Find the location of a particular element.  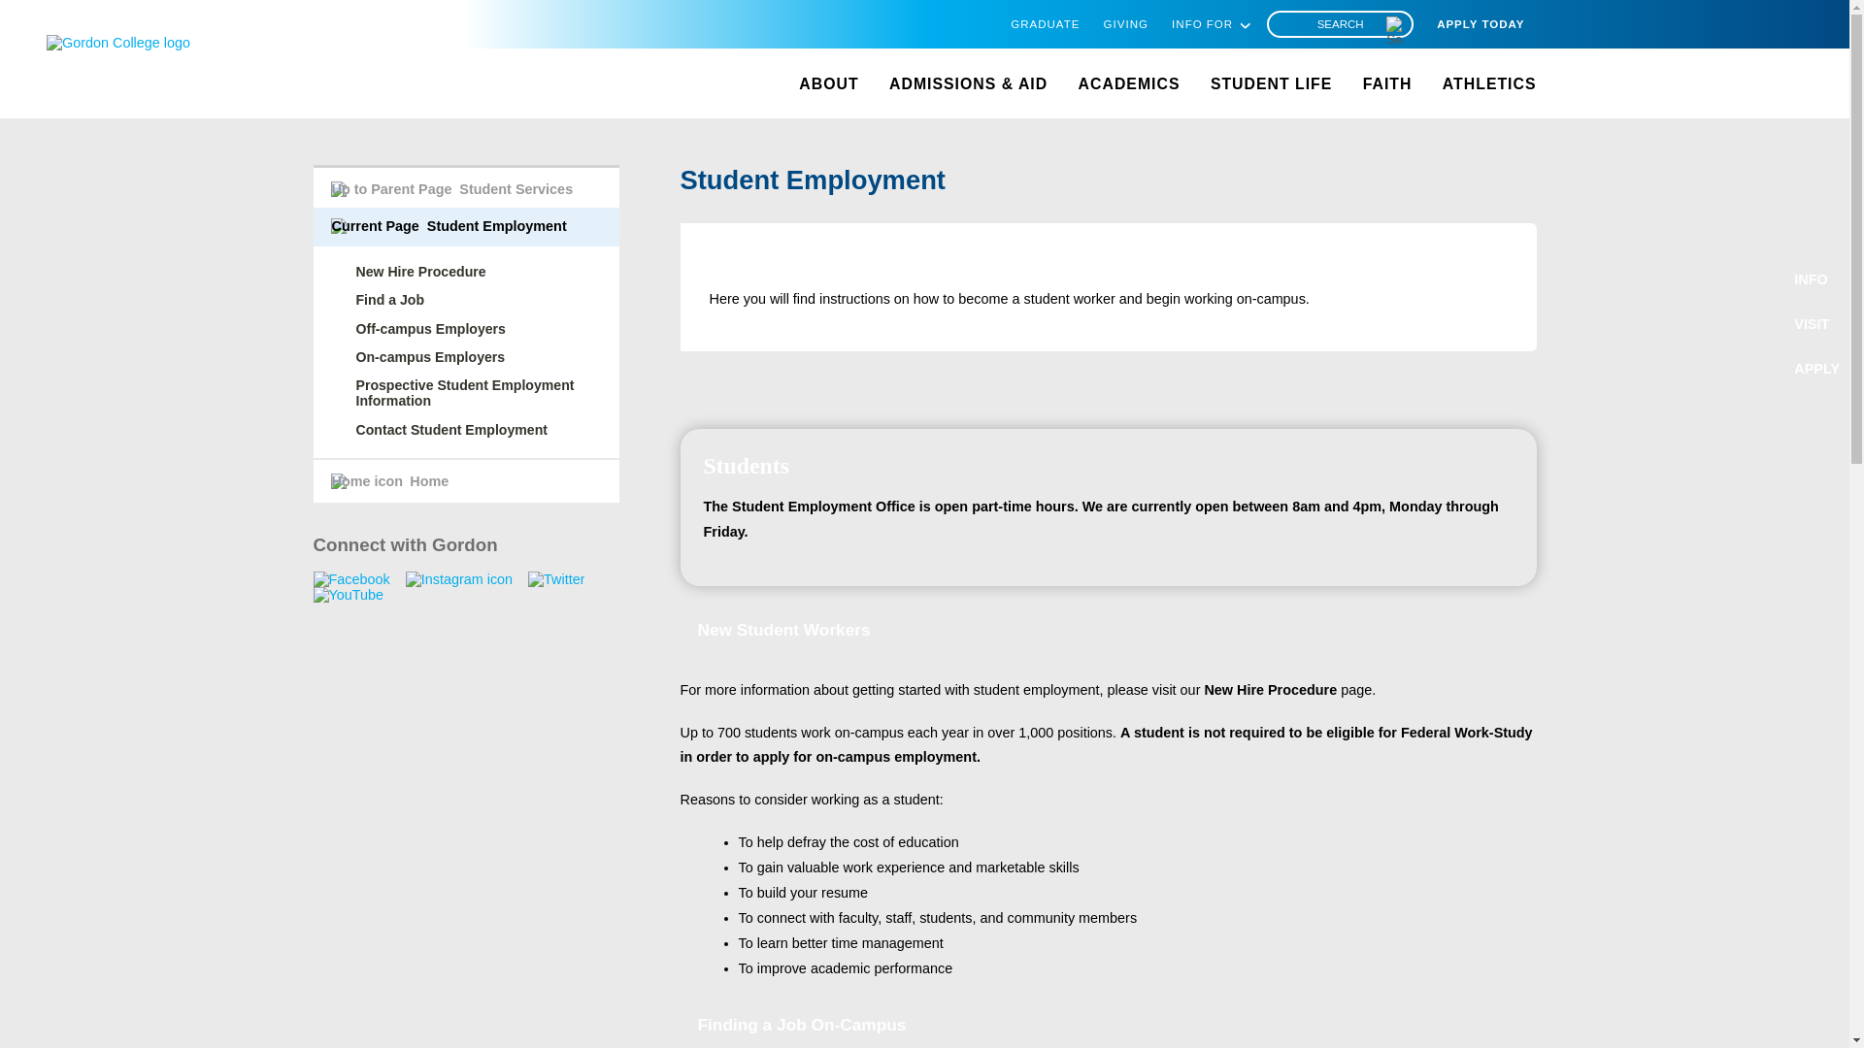

New Hire Procedure is located at coordinates (419, 272).